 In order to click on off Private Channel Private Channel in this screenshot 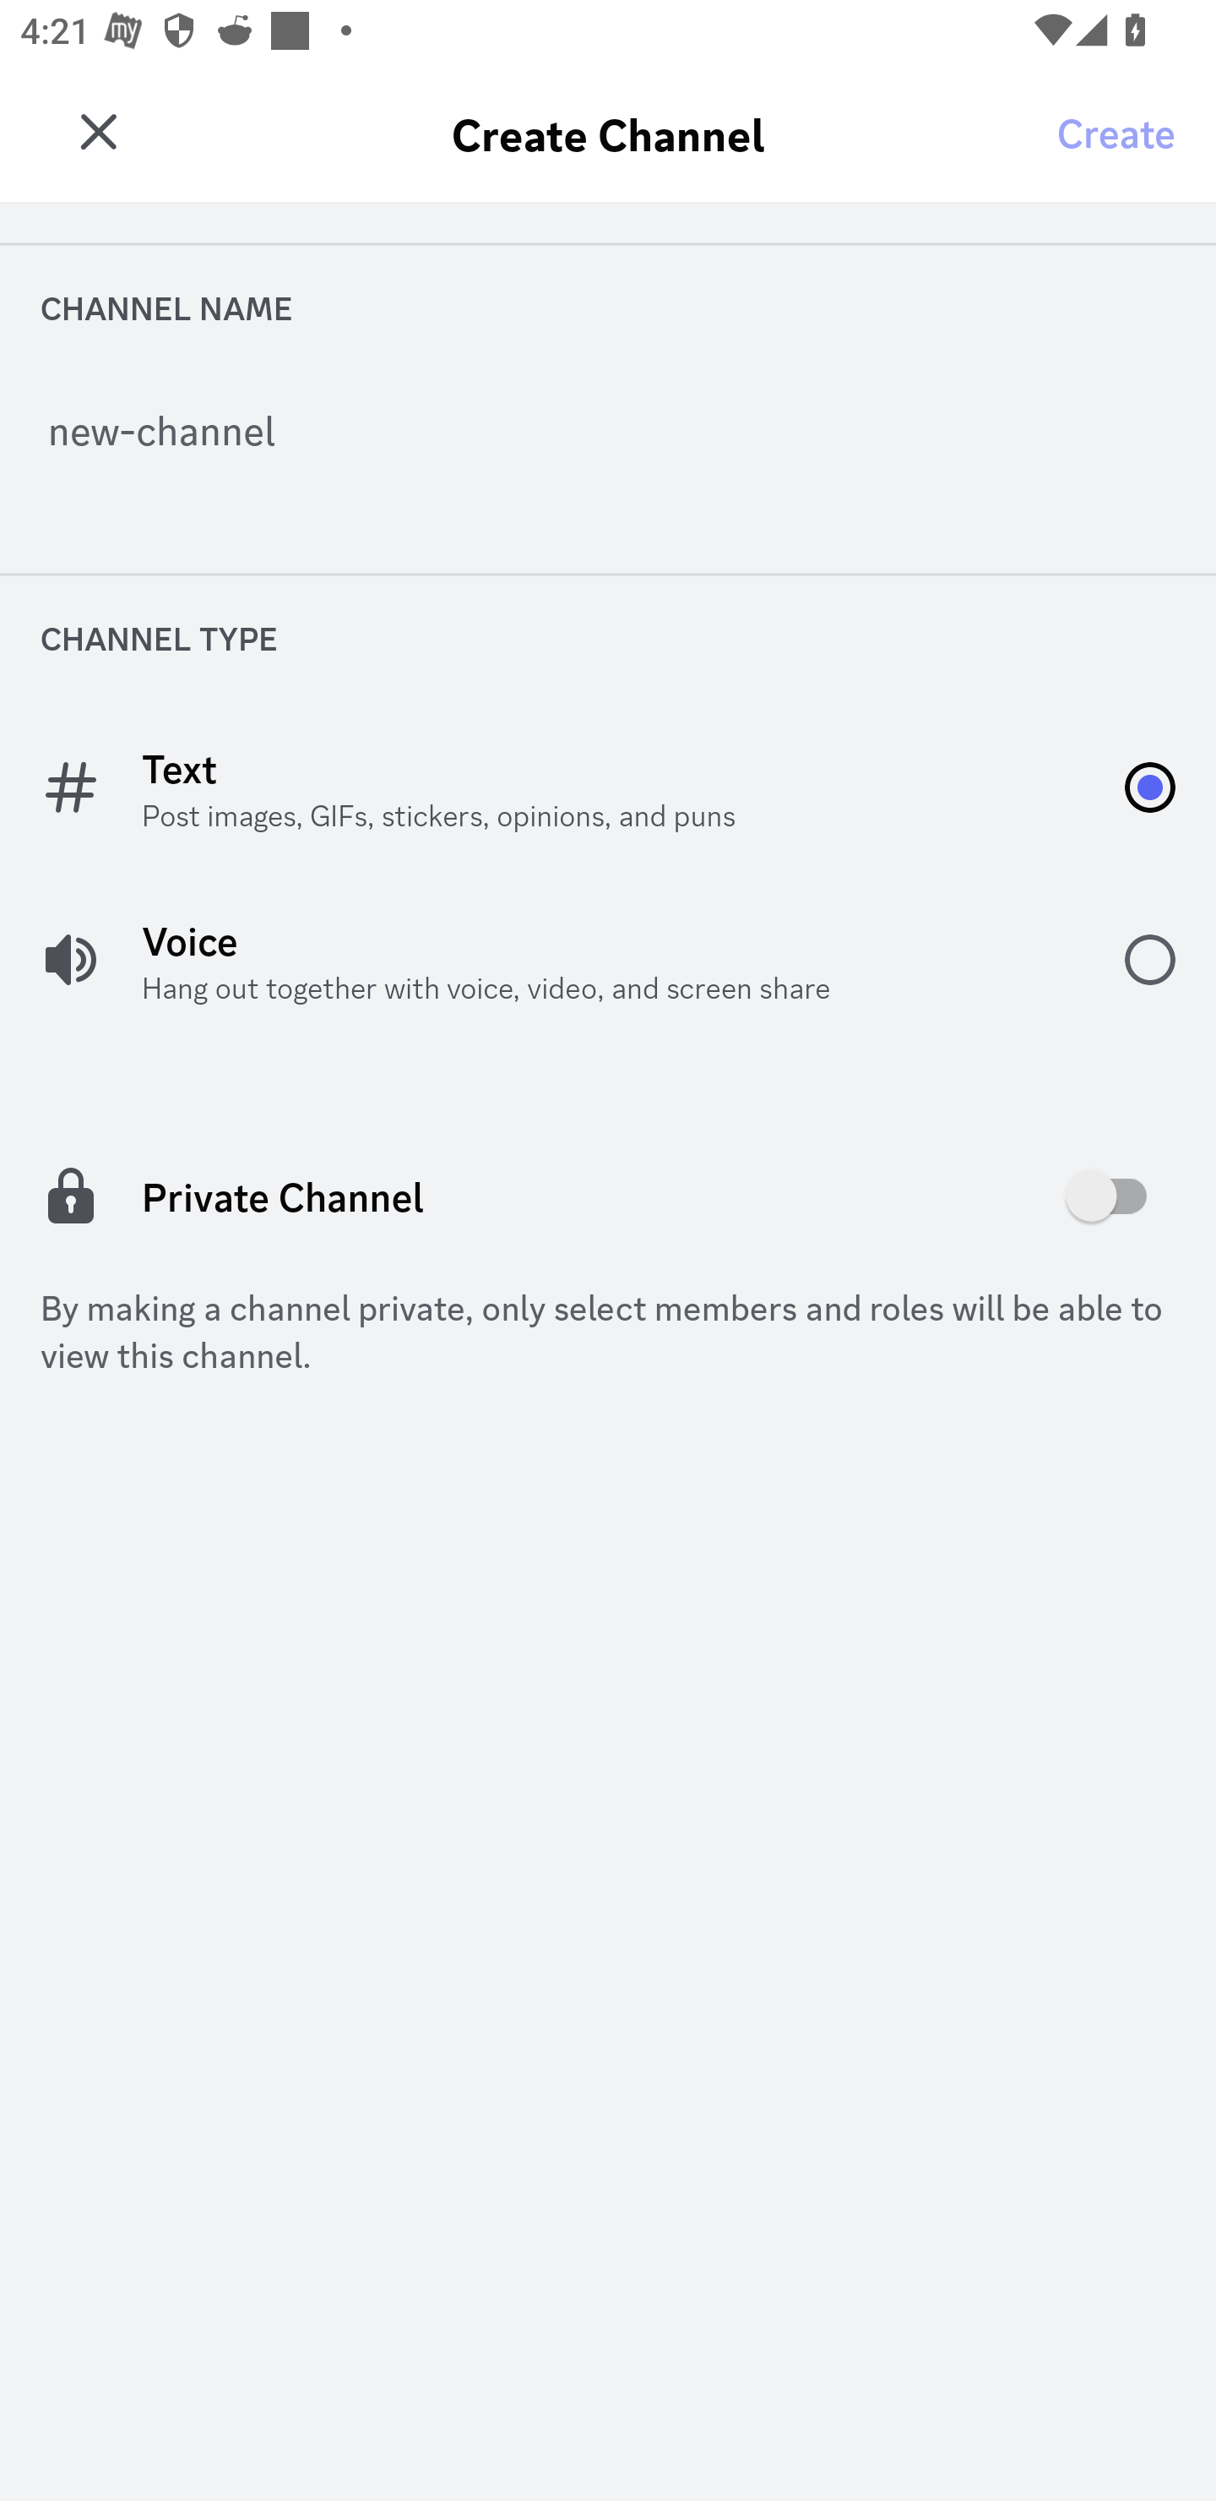, I will do `click(608, 1196)`.